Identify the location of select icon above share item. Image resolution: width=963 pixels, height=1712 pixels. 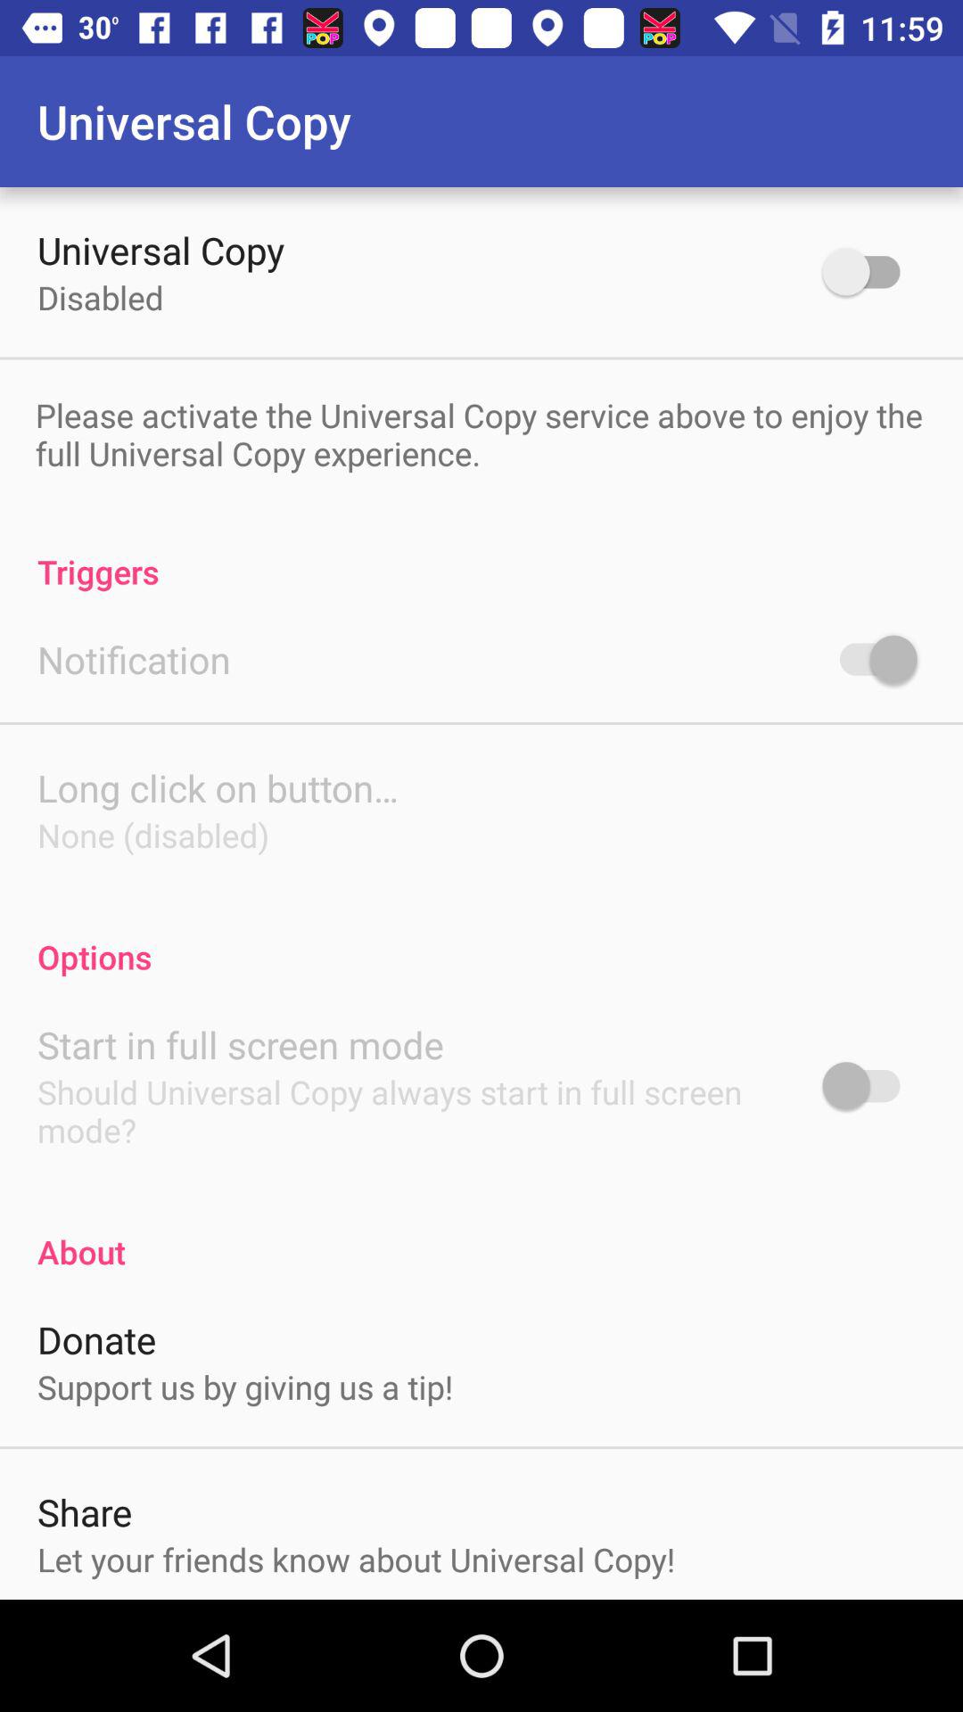
(245, 1387).